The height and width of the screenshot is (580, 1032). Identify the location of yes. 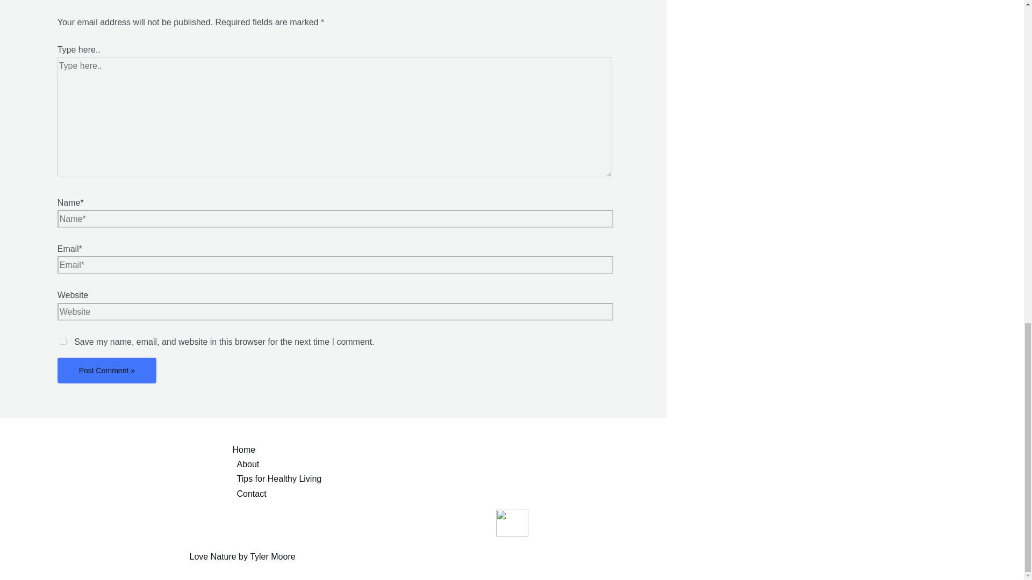
(63, 340).